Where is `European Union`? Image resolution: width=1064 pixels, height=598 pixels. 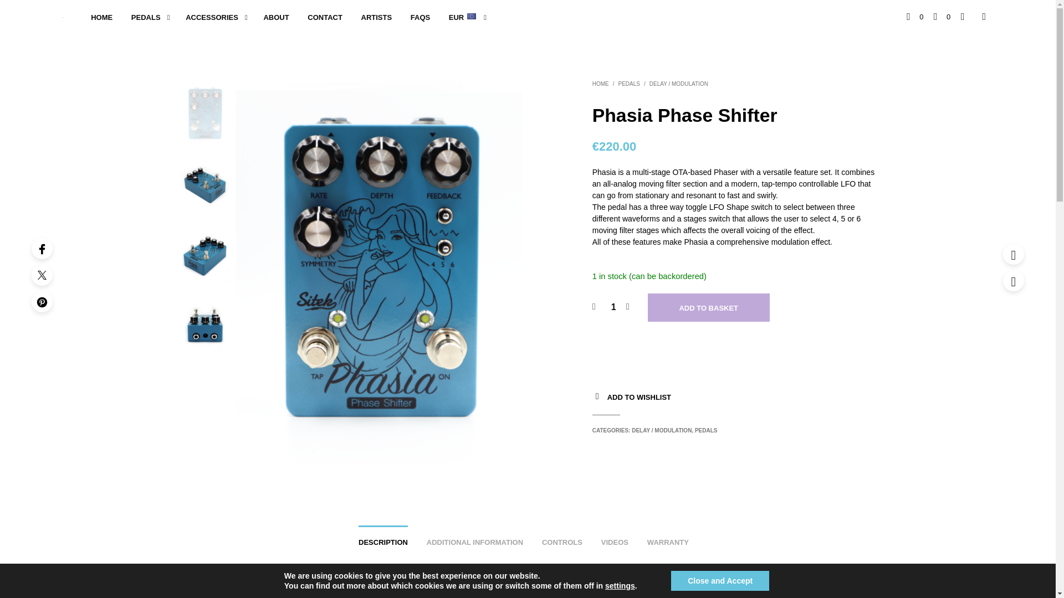
European Union is located at coordinates (471, 16).